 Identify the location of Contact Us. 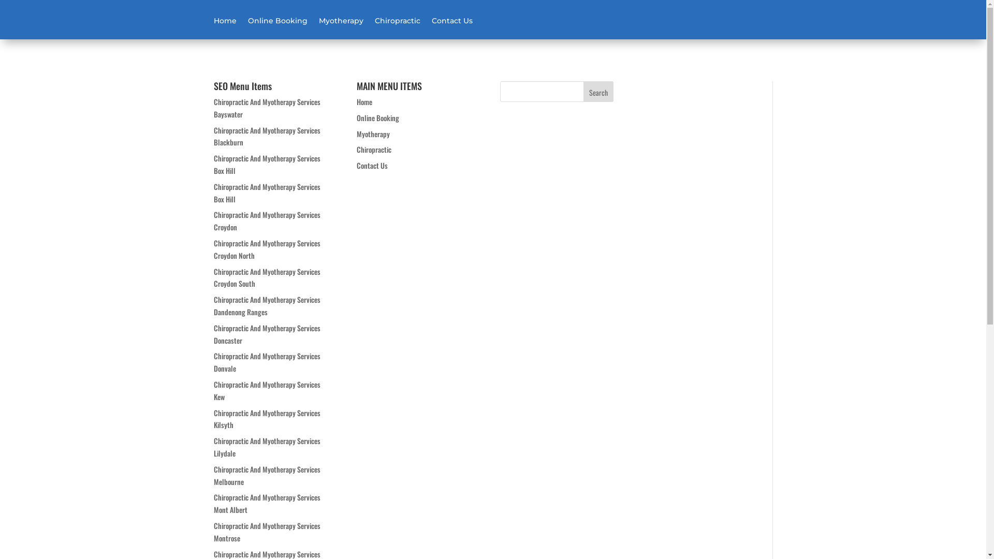
(372, 166).